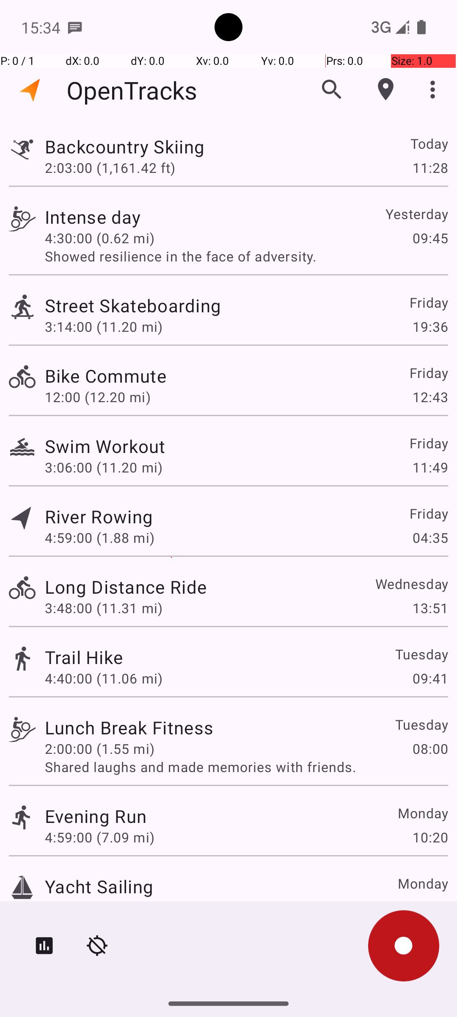 The width and height of the screenshot is (457, 1017). Describe the element at coordinates (100, 537) in the screenshot. I see `4:59:00 (1.88 mi)` at that location.